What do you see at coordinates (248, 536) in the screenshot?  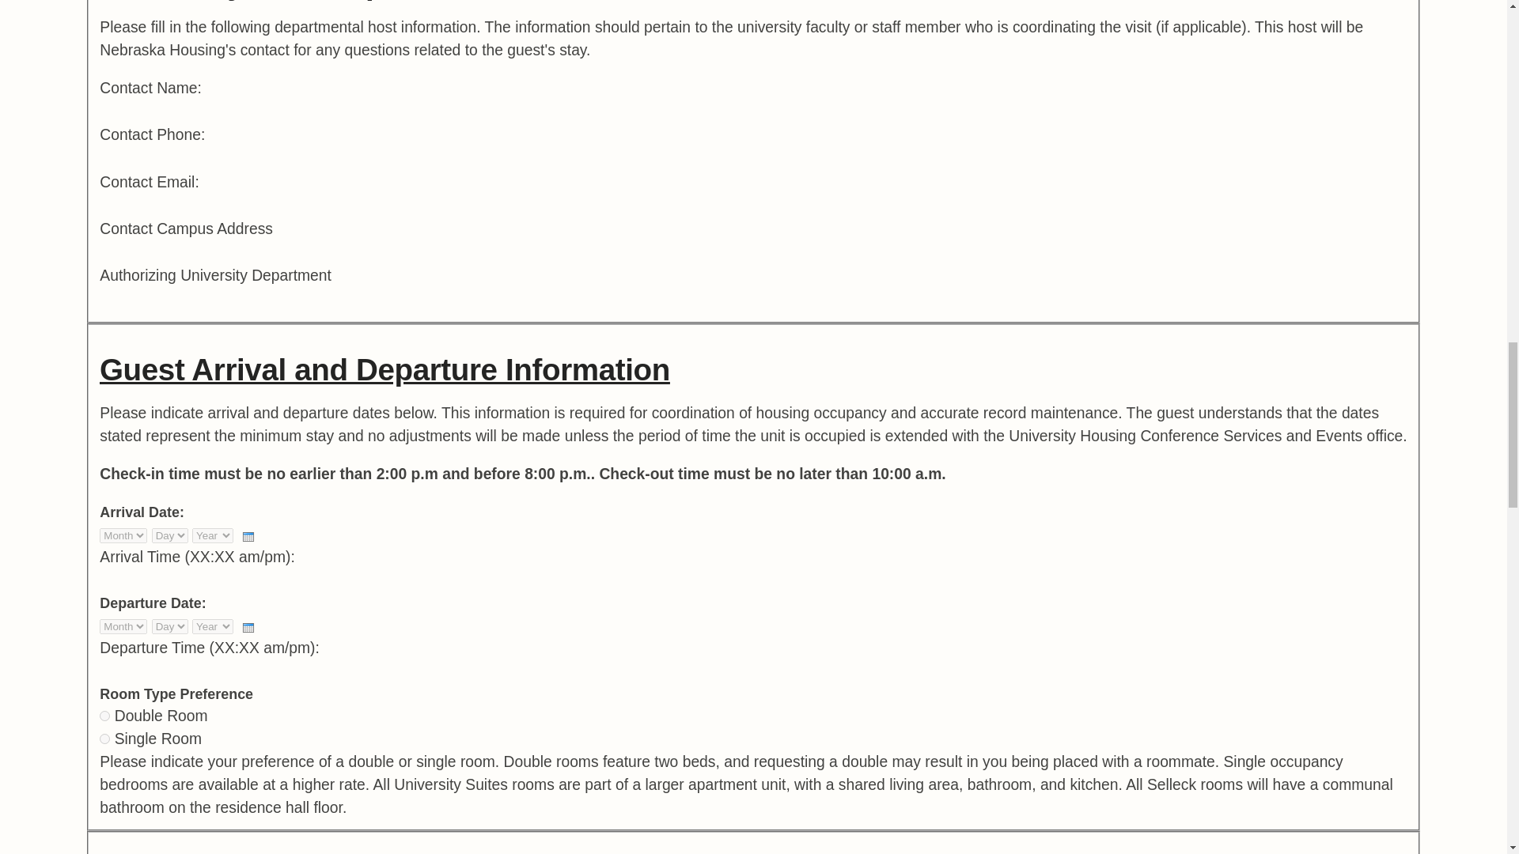 I see `Open popup calendar` at bounding box center [248, 536].